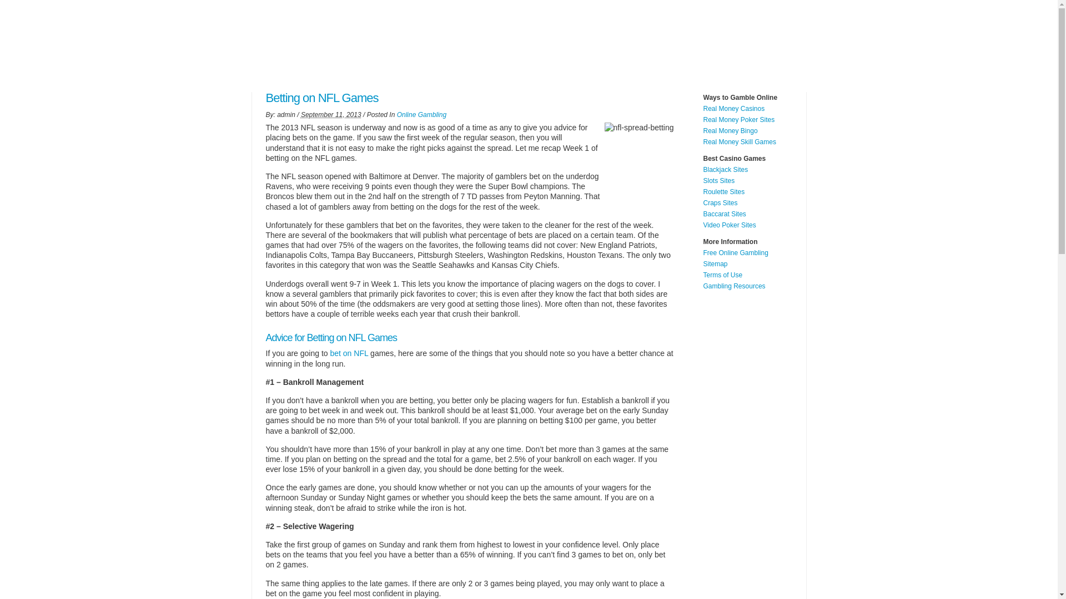 This screenshot has width=1066, height=599. I want to click on Real Money Poker Sites, so click(738, 120).